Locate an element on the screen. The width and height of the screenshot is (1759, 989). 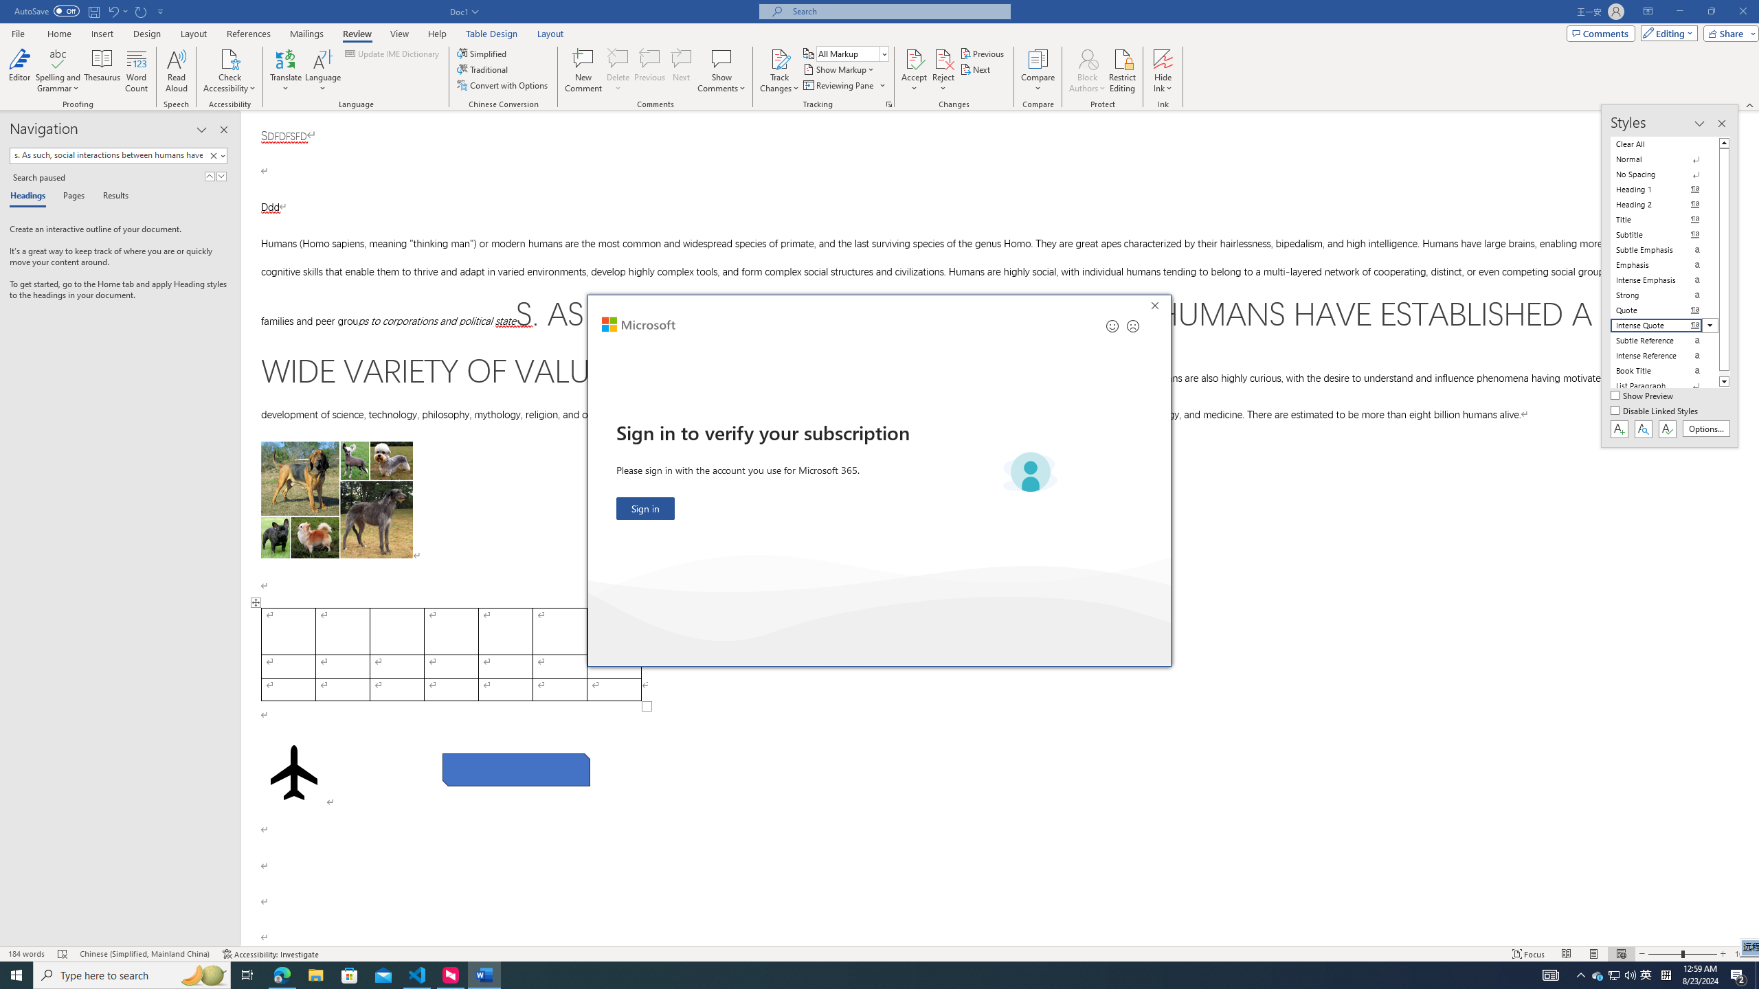
Traditional is located at coordinates (484, 69).